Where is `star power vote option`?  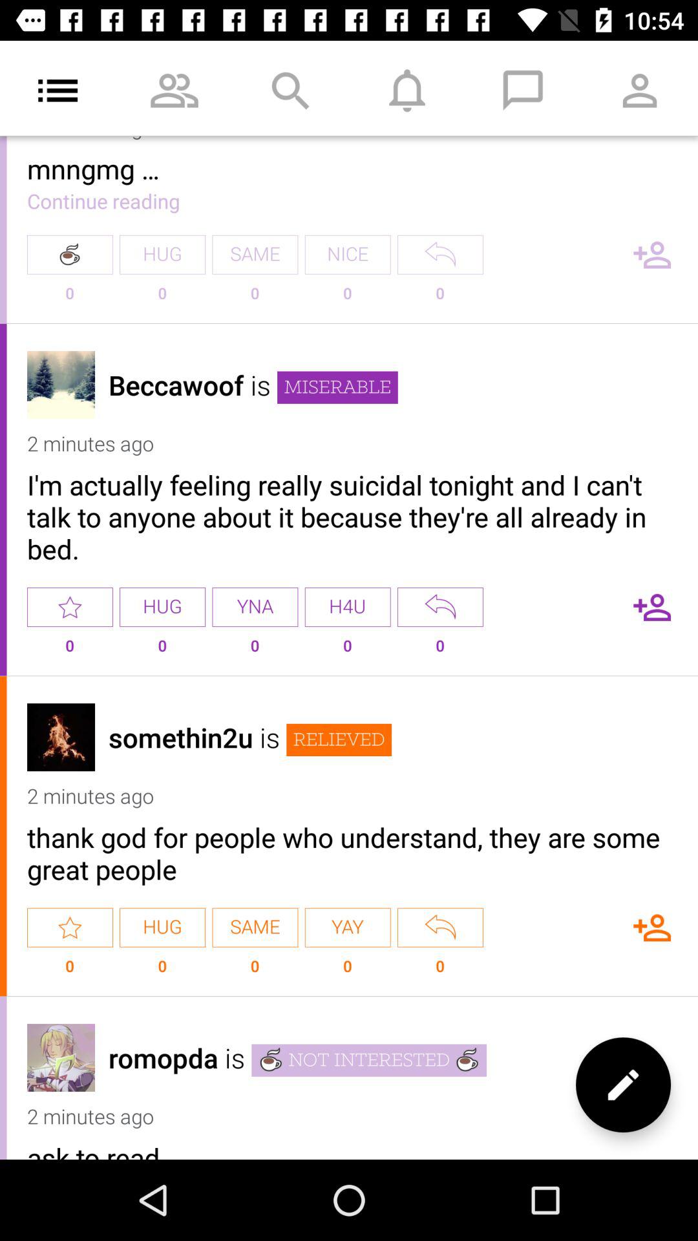
star power vote option is located at coordinates (70, 927).